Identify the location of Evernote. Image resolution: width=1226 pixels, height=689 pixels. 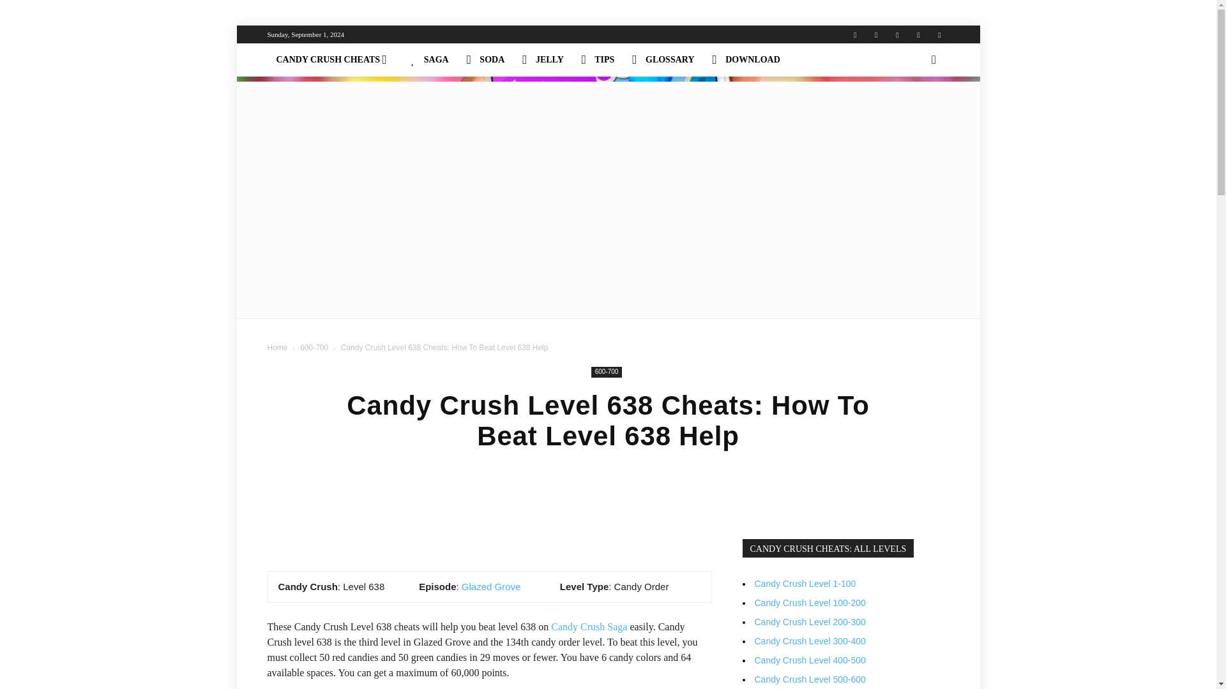
(854, 34).